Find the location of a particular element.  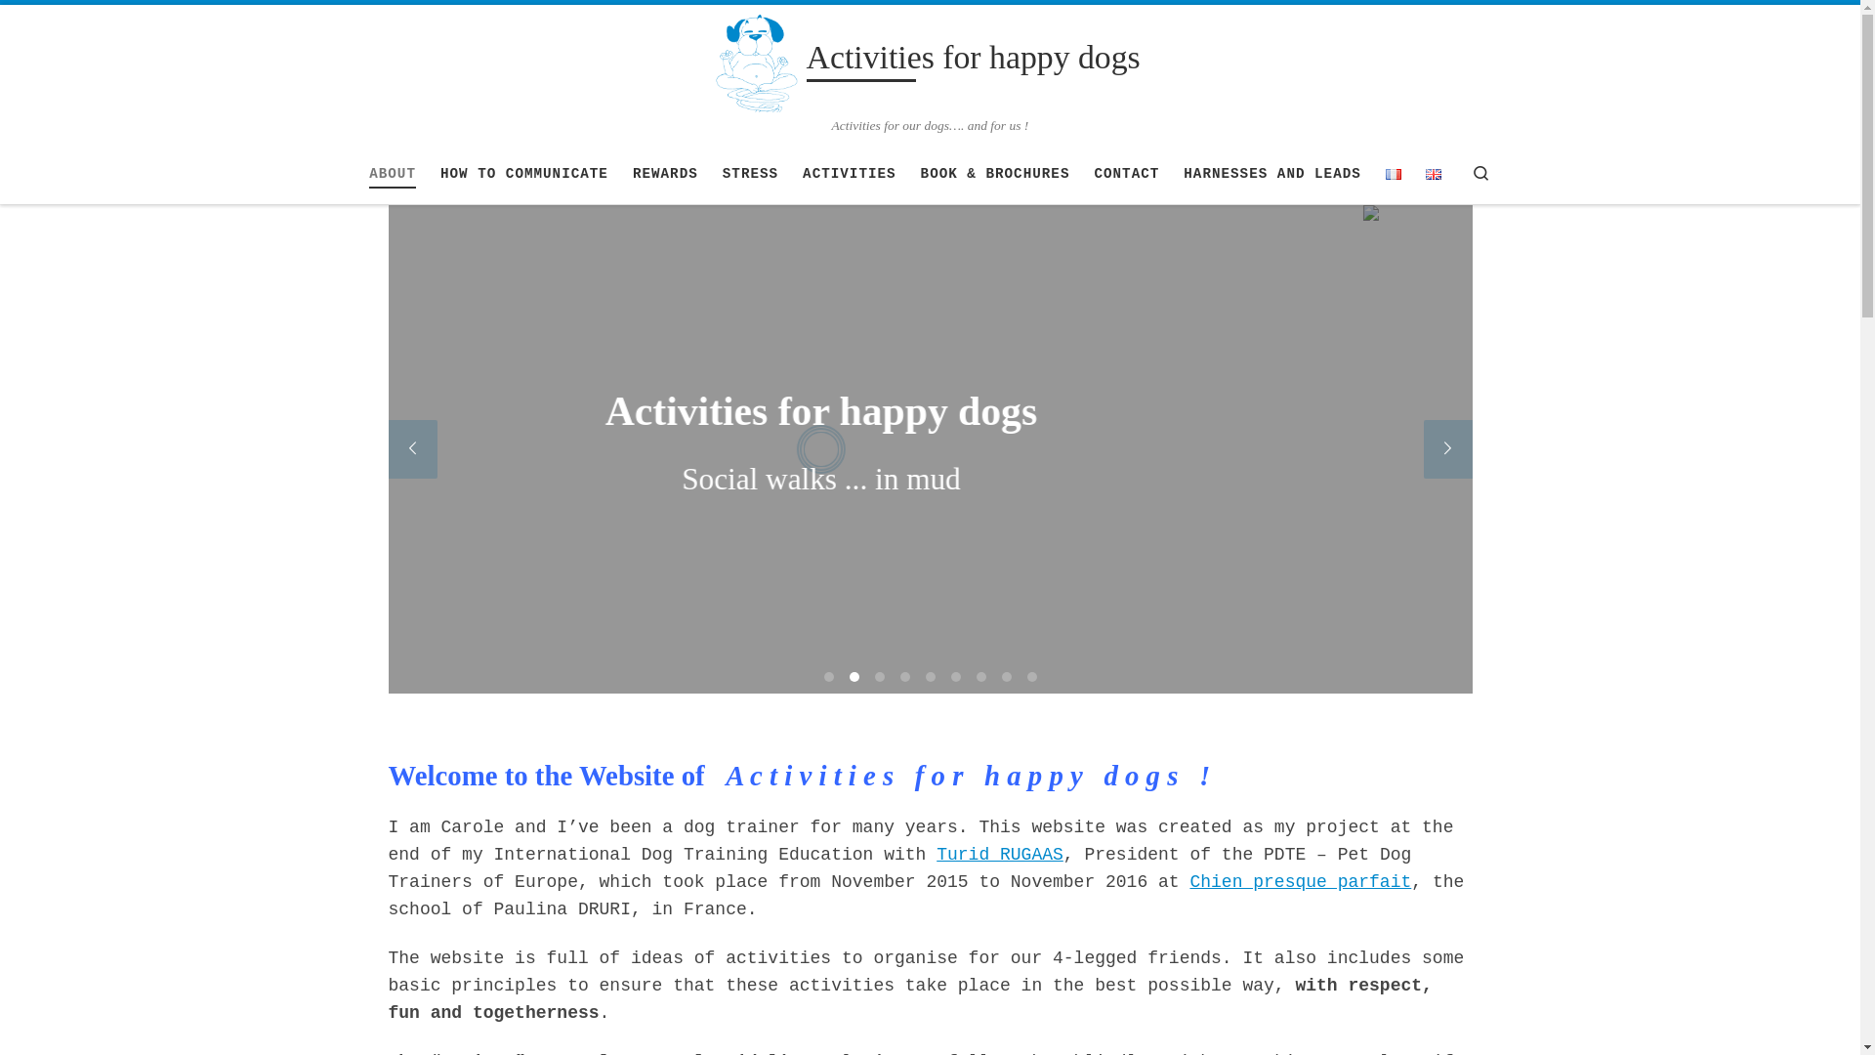

Skip to content is located at coordinates (92, 26).